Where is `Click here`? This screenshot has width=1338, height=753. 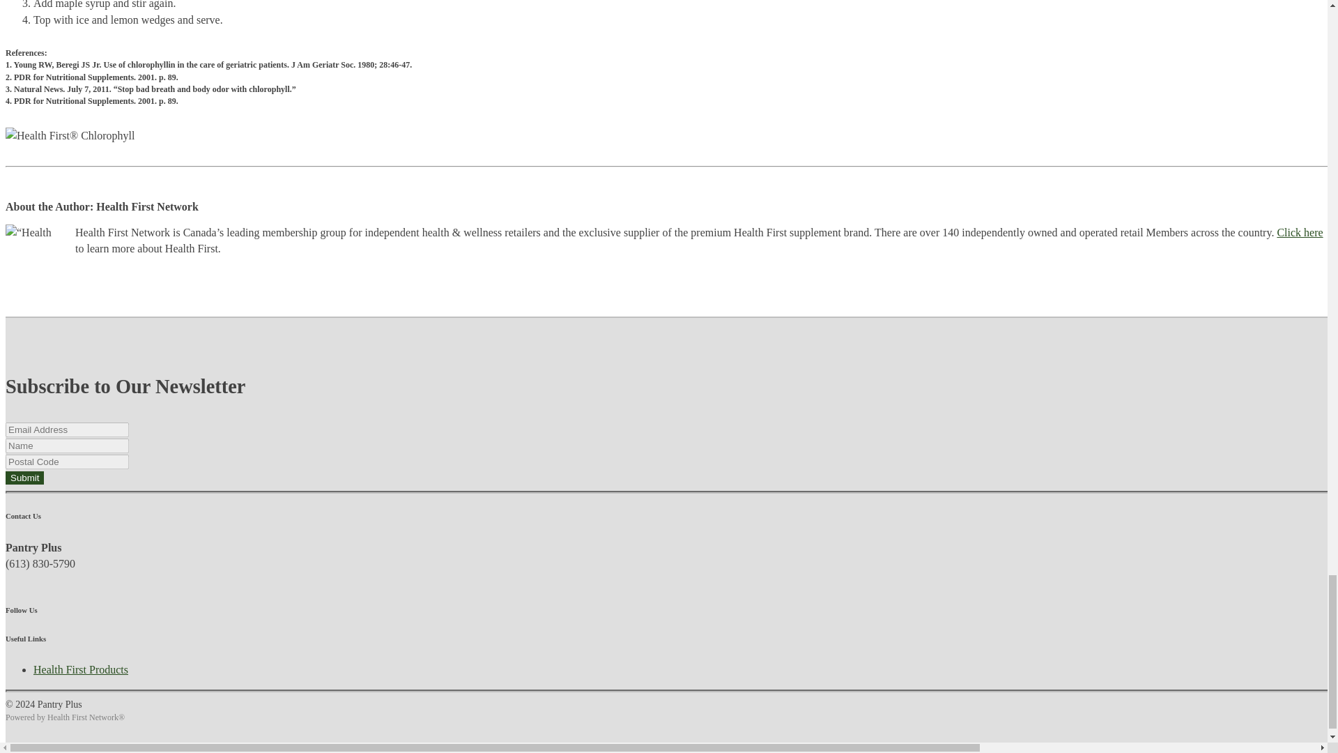 Click here is located at coordinates (1299, 233).